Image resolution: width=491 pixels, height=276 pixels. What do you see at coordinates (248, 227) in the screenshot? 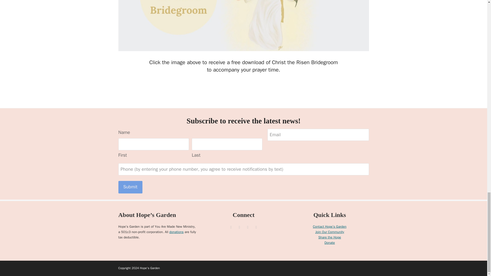
I see `YouTube` at bounding box center [248, 227].